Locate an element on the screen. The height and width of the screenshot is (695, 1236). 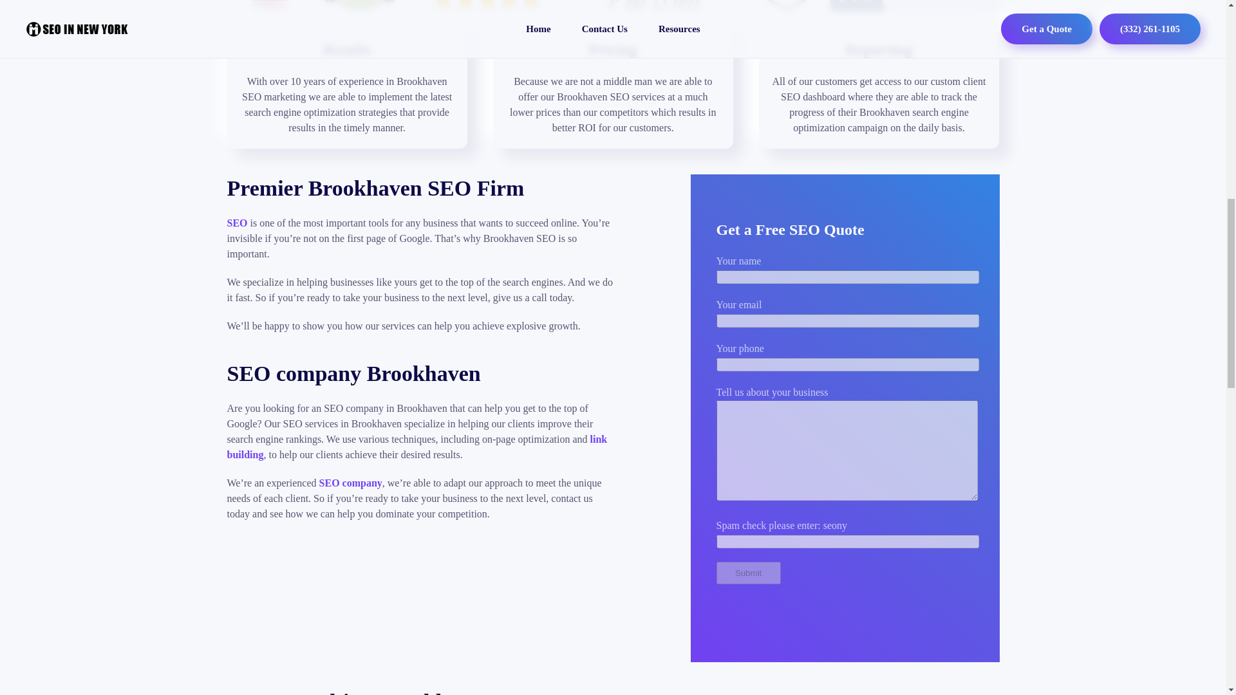
SEO is located at coordinates (237, 223).